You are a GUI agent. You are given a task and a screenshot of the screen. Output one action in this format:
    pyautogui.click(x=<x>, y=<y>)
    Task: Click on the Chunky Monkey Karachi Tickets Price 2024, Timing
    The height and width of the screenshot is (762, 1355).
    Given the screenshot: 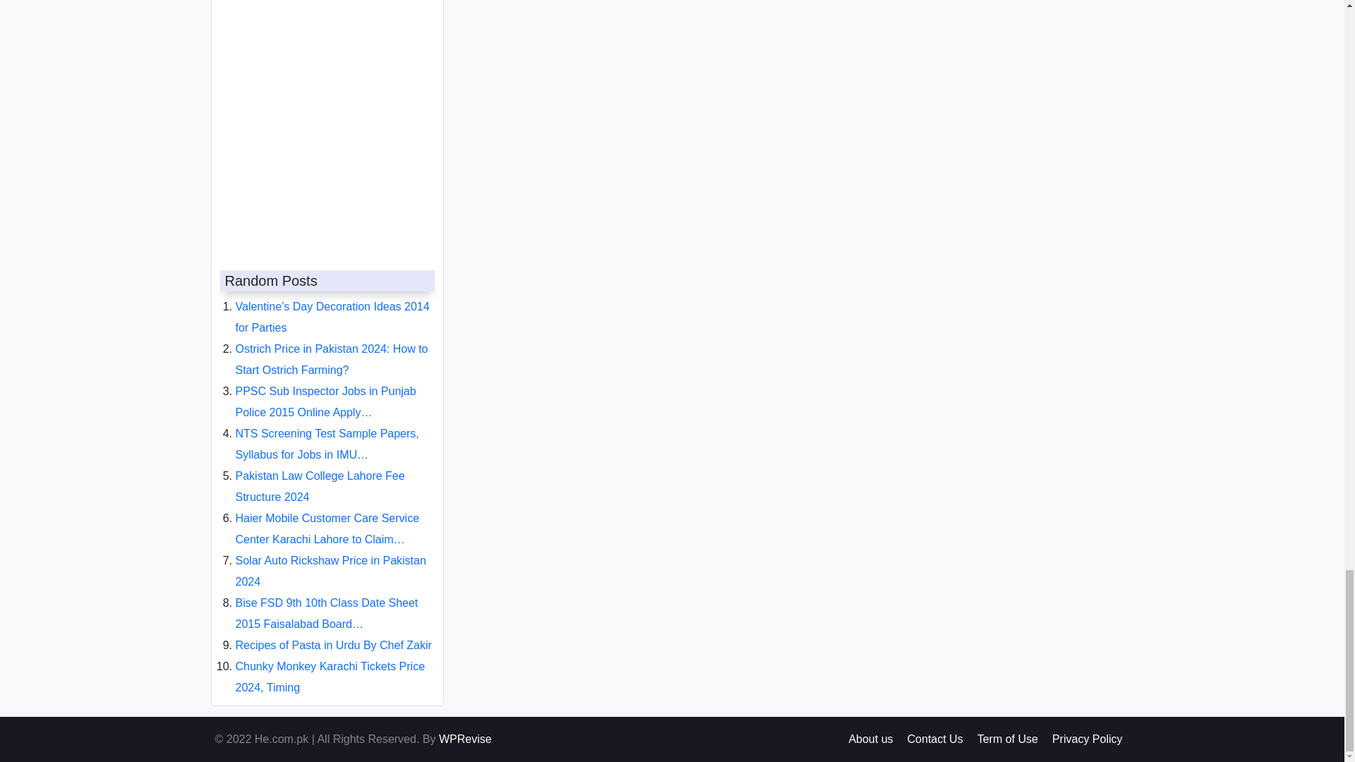 What is the action you would take?
    pyautogui.click(x=330, y=665)
    